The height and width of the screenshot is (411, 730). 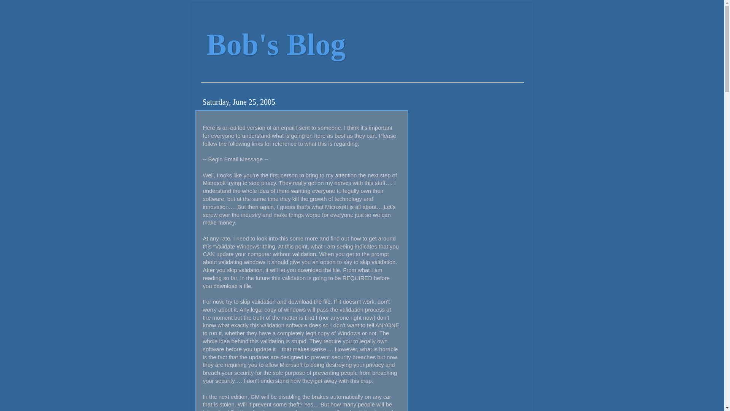 I want to click on Bob's Blog, so click(x=275, y=44).